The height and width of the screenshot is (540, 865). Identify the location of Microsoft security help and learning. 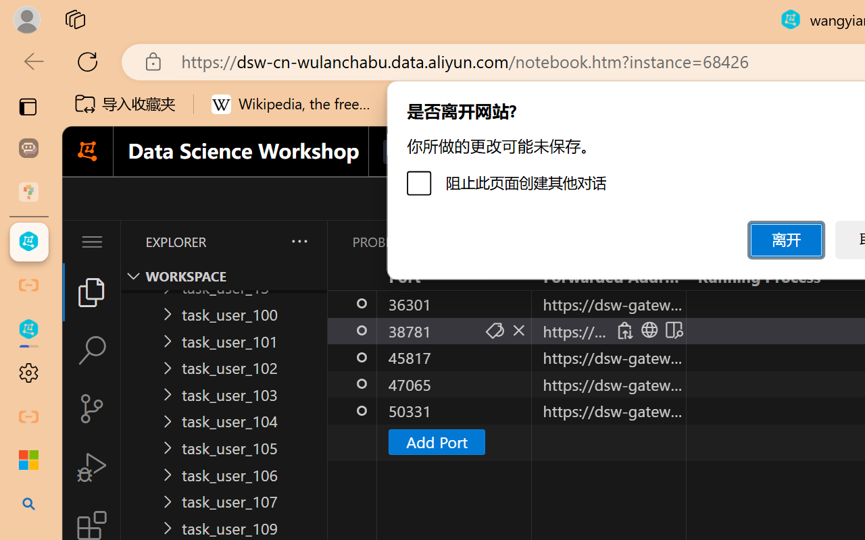
(28, 460).